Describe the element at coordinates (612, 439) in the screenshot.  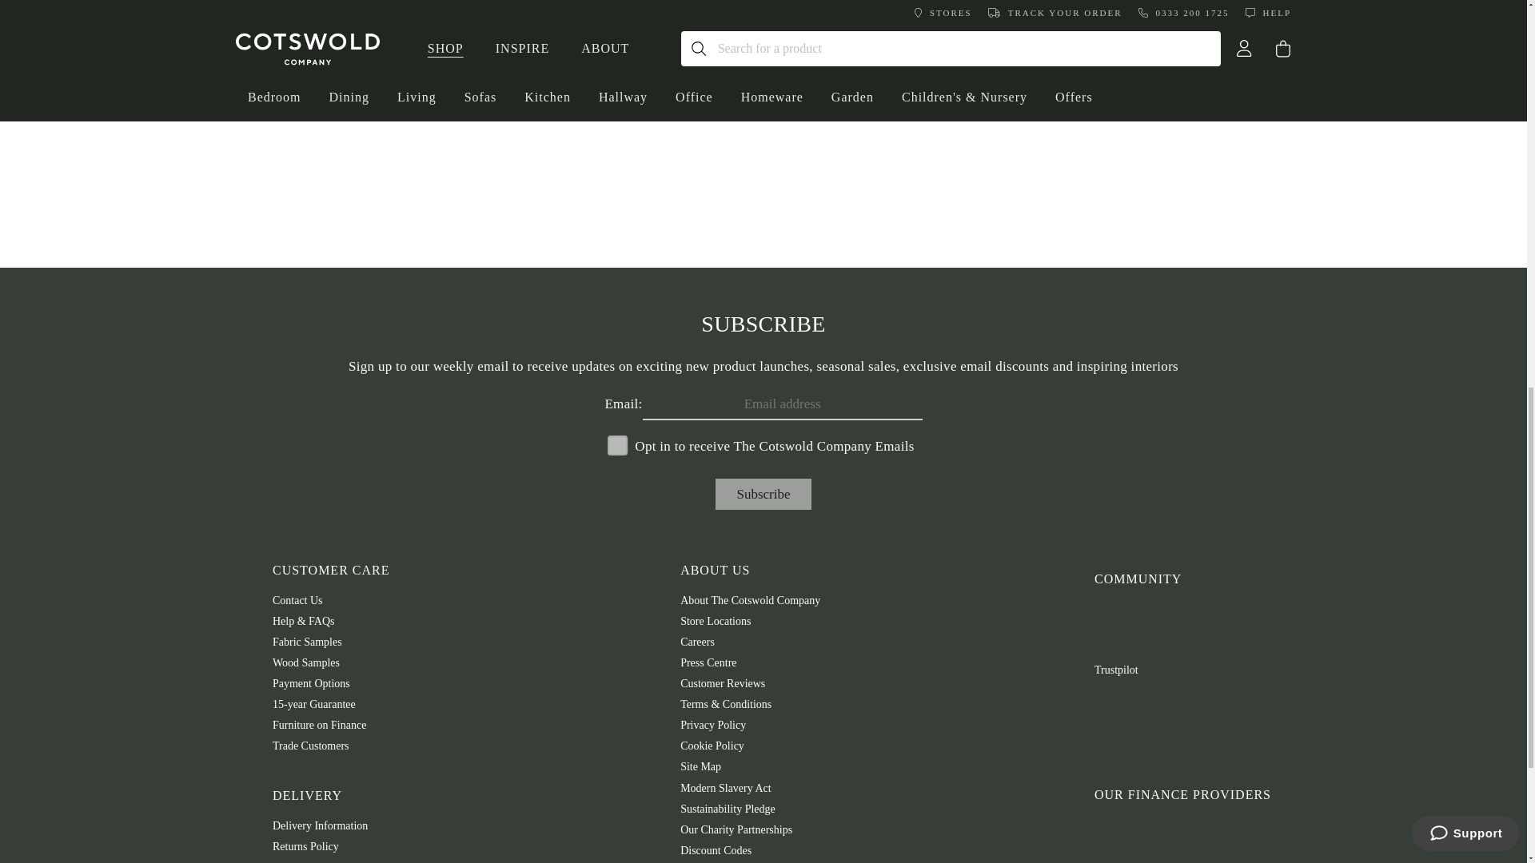
I see `on` at that location.